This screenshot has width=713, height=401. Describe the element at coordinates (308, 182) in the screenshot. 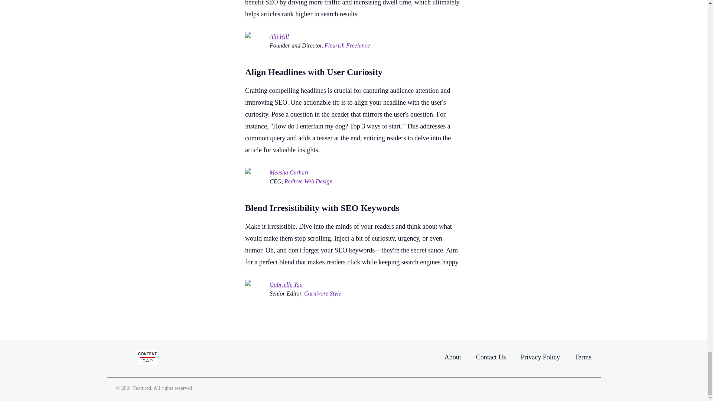

I see `Redtree Web Design` at that location.